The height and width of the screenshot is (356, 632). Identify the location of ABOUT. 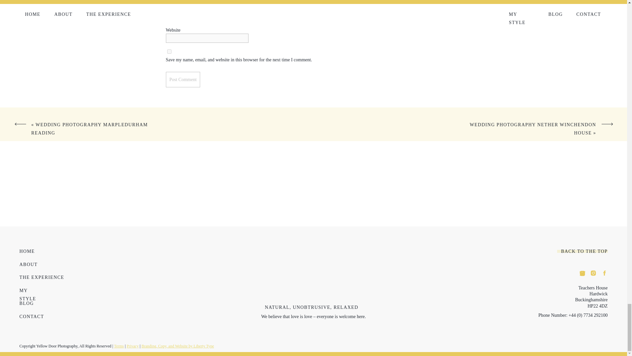
(29, 263).